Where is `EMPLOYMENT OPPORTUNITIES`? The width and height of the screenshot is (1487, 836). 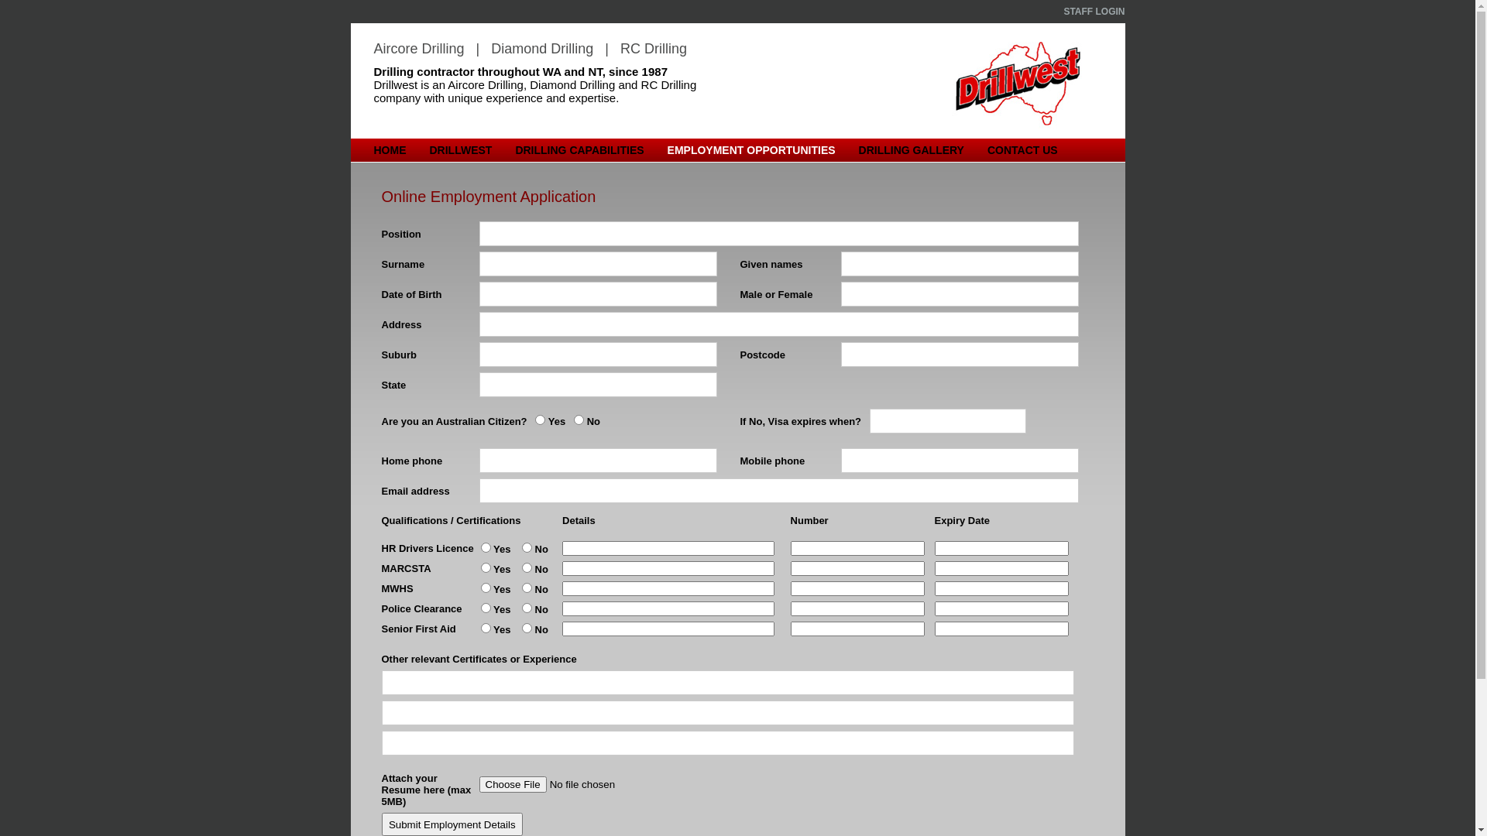
EMPLOYMENT OPPORTUNITIES is located at coordinates (748, 150).